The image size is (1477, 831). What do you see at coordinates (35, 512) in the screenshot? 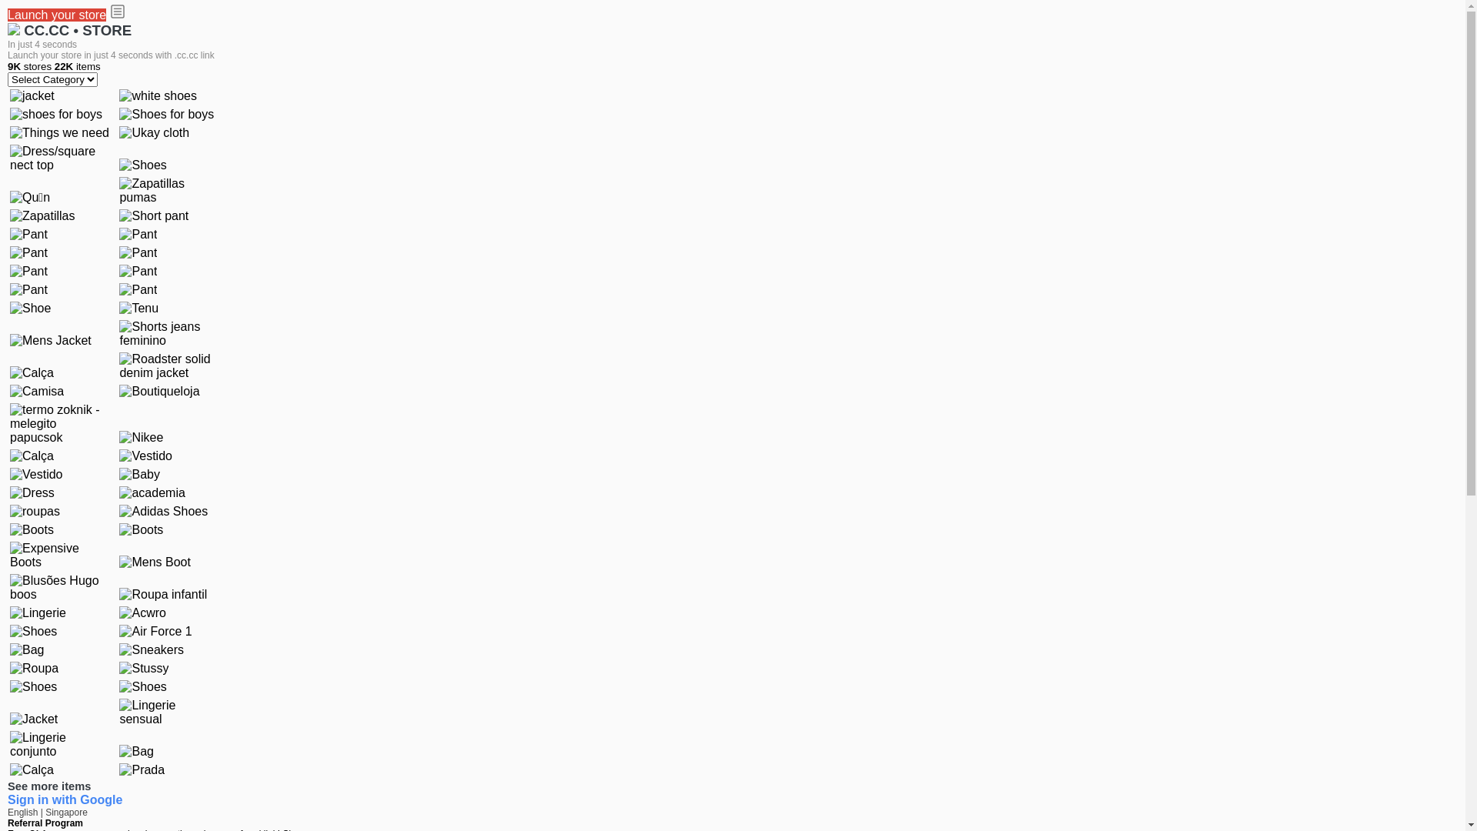
I see `roupas` at bounding box center [35, 512].